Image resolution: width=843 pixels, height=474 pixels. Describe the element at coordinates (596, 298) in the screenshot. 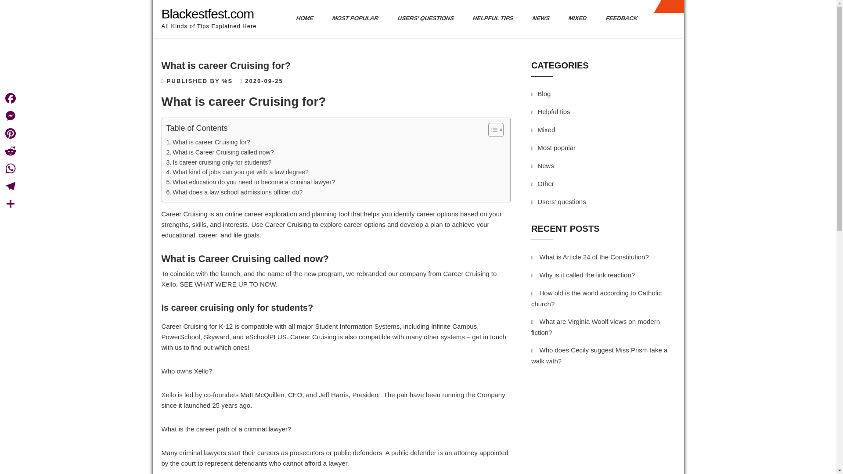

I see `How old is the world according to Catholic church?` at that location.